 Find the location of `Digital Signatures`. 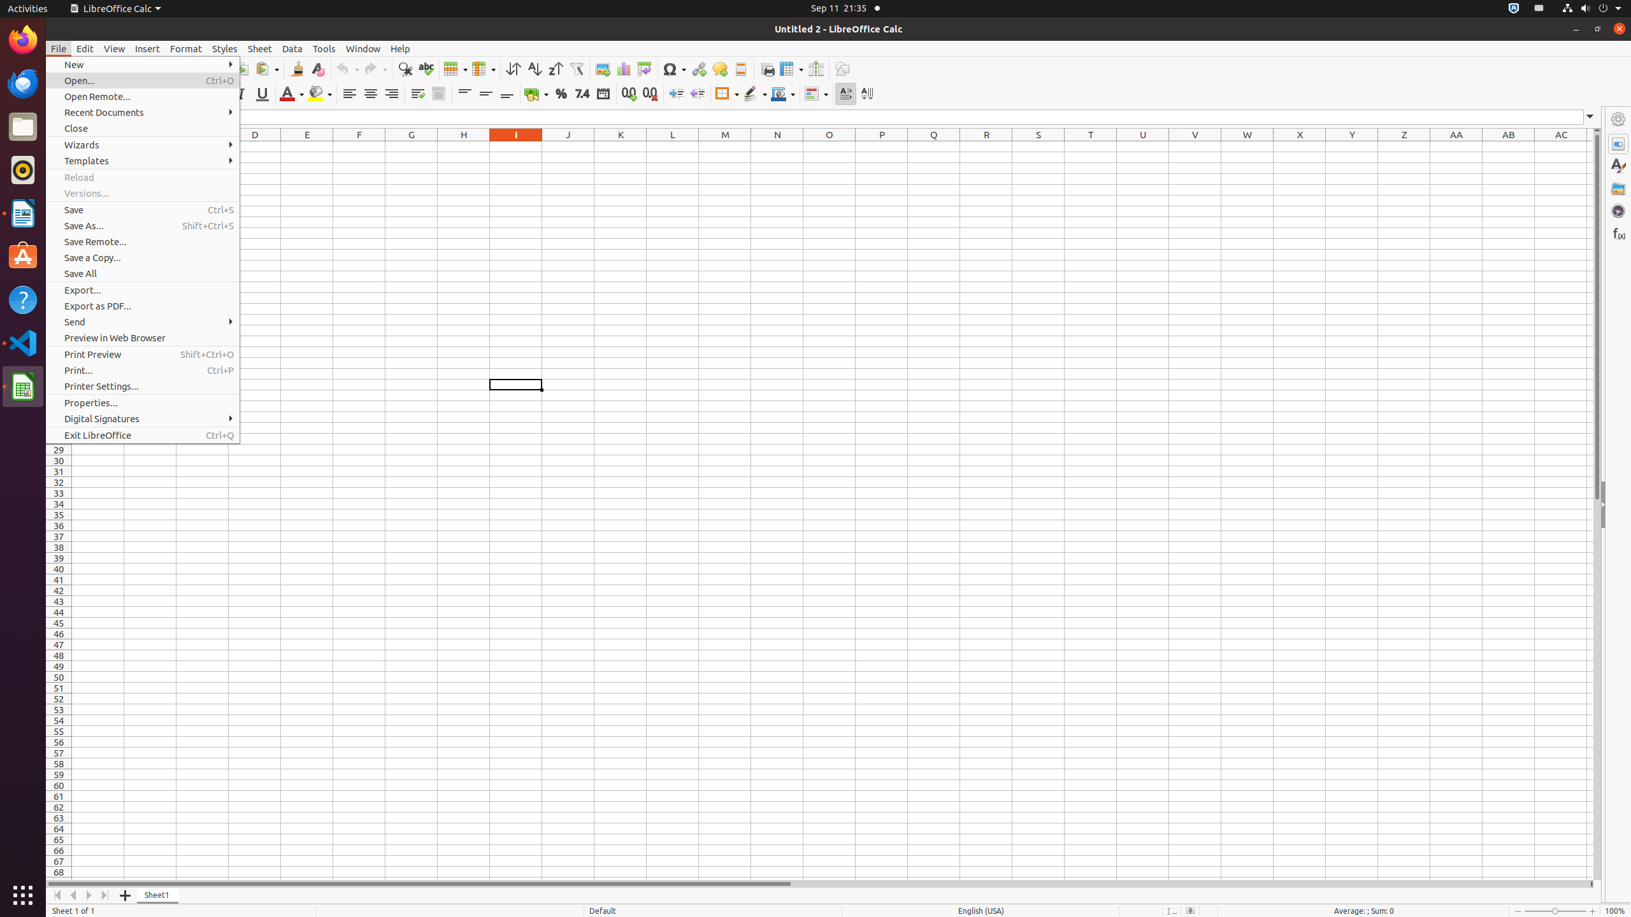

Digital Signatures is located at coordinates (143, 419).